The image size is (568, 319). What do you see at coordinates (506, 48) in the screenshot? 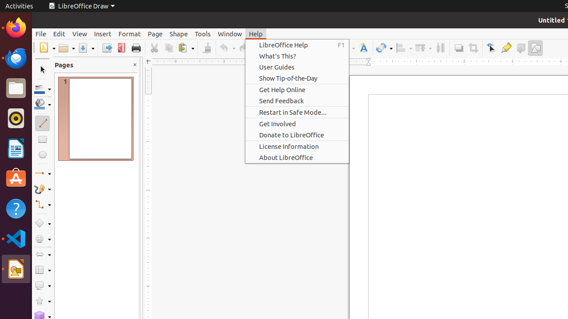
I see `Glue Points` at bounding box center [506, 48].